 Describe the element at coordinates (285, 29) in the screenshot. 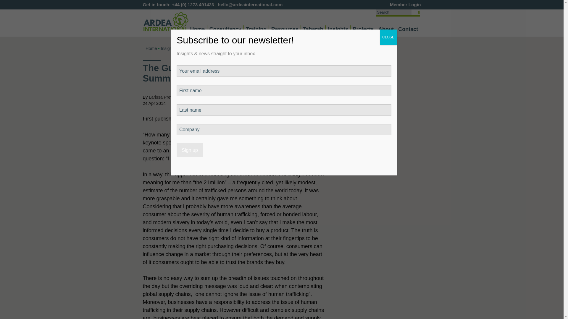

I see `Resources` at that location.